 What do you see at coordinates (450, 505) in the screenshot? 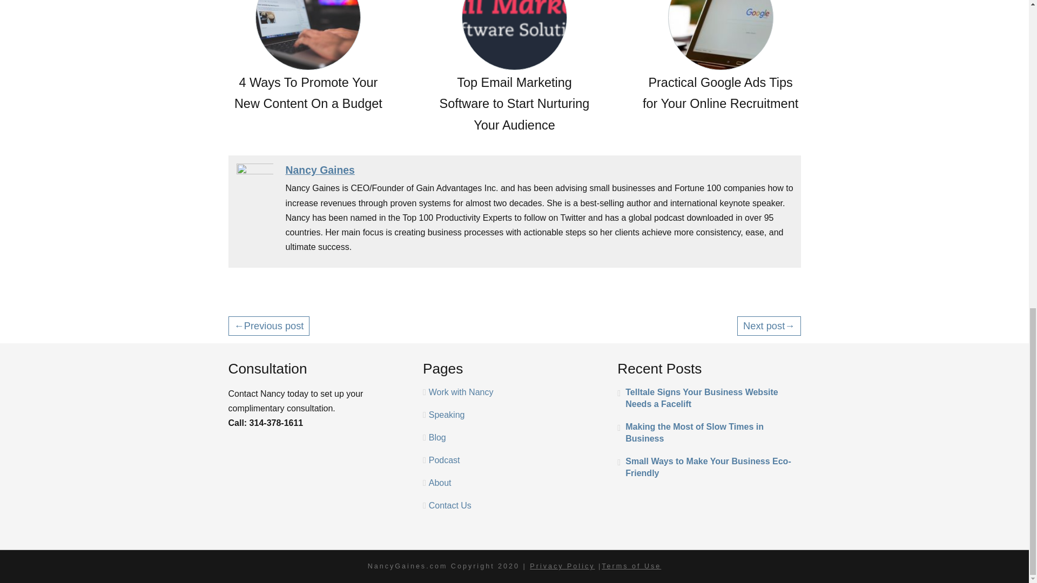
I see `Contact Us` at bounding box center [450, 505].